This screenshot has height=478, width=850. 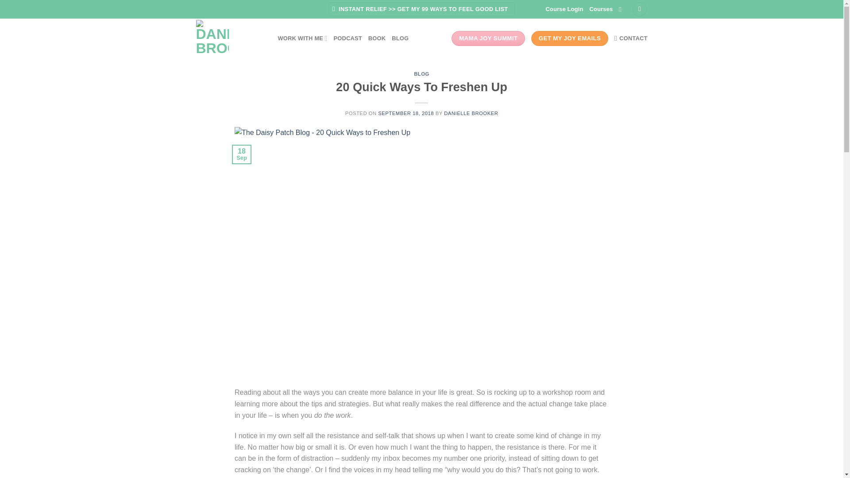 What do you see at coordinates (601, 9) in the screenshot?
I see `Courses` at bounding box center [601, 9].